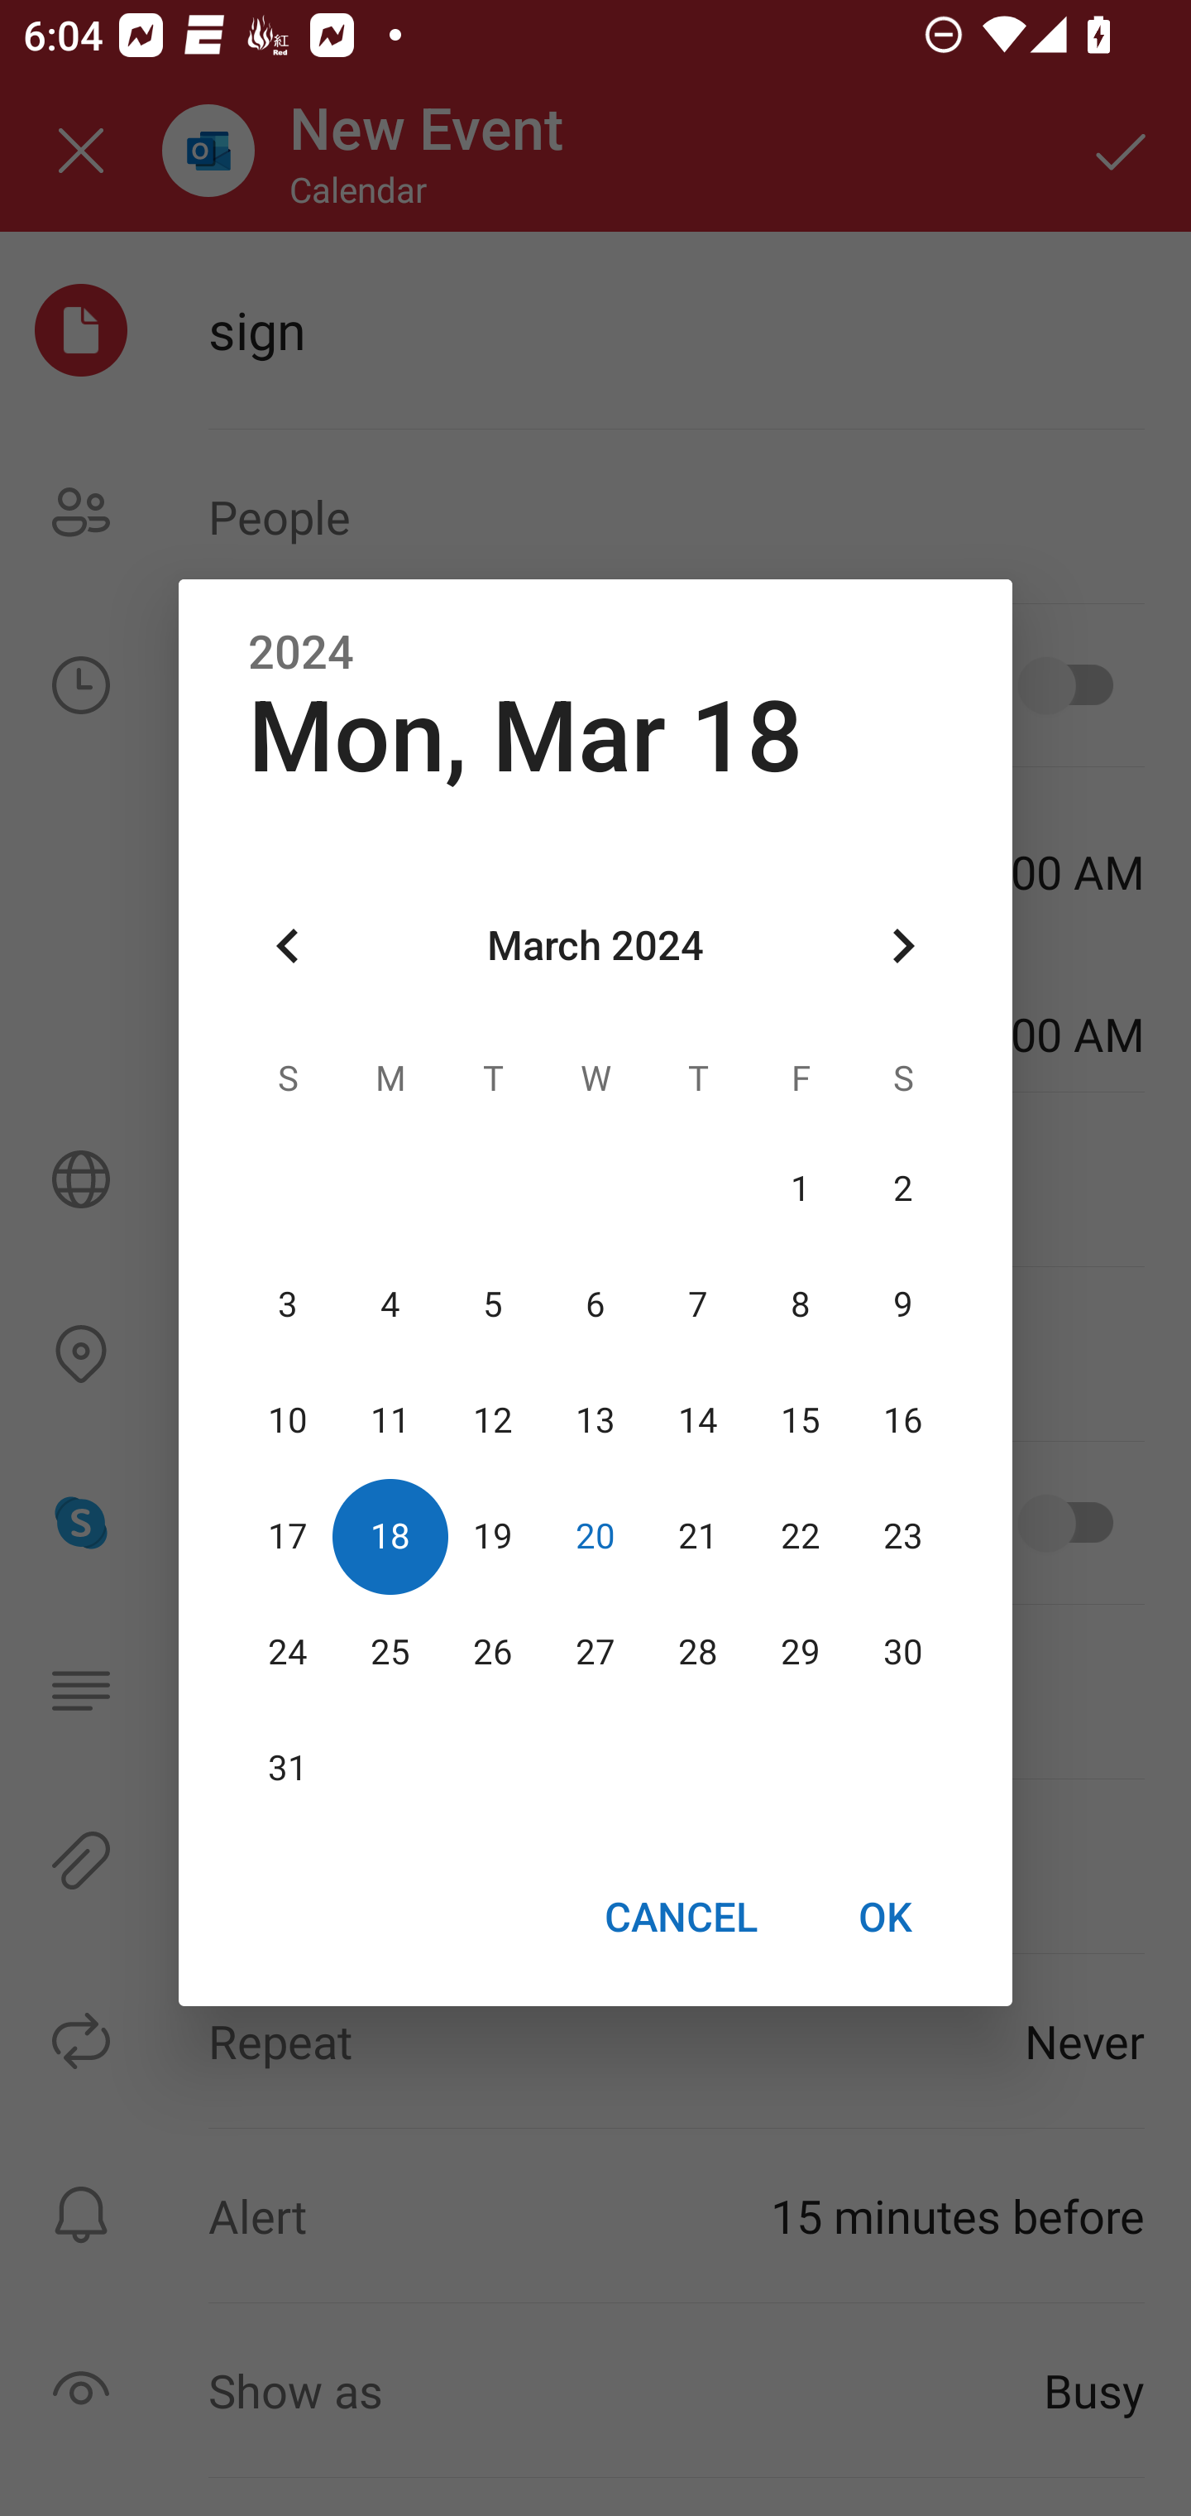 The width and height of the screenshot is (1191, 2516). What do you see at coordinates (288, 1421) in the screenshot?
I see `10 10 March 2024` at bounding box center [288, 1421].